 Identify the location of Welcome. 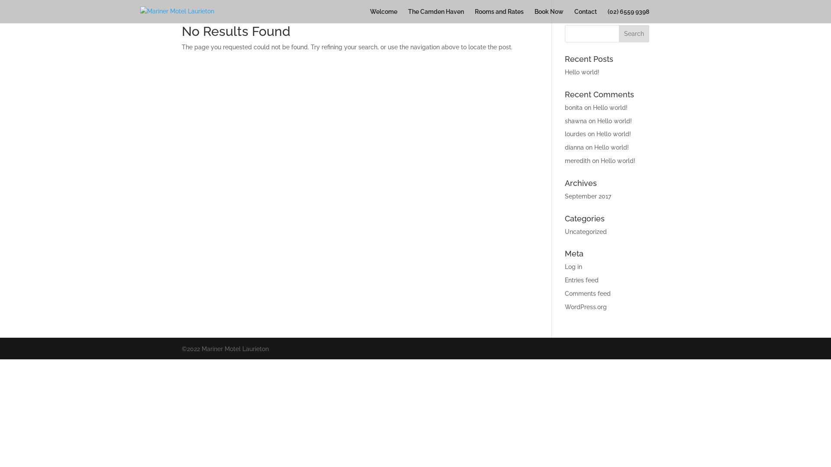
(383, 16).